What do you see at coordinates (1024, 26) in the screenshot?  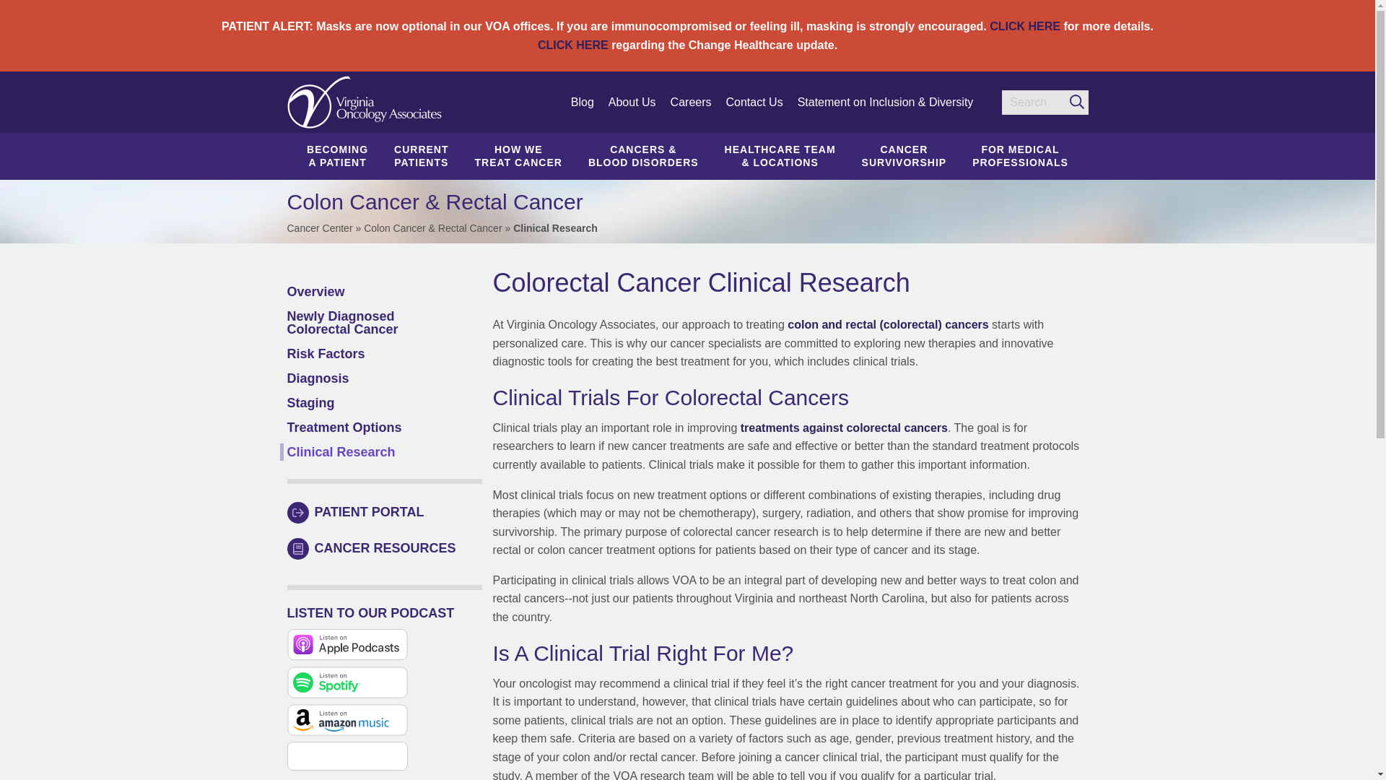 I see `About Us` at bounding box center [1024, 26].